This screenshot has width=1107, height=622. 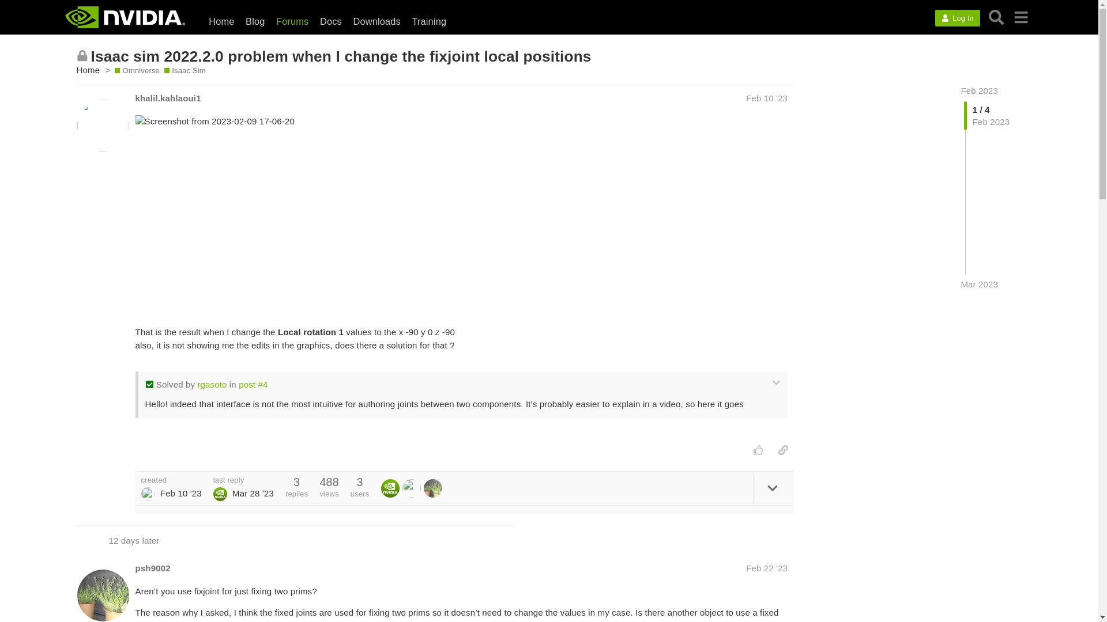 What do you see at coordinates (137, 70) in the screenshot?
I see `Omniverse announcements and discussions.` at bounding box center [137, 70].